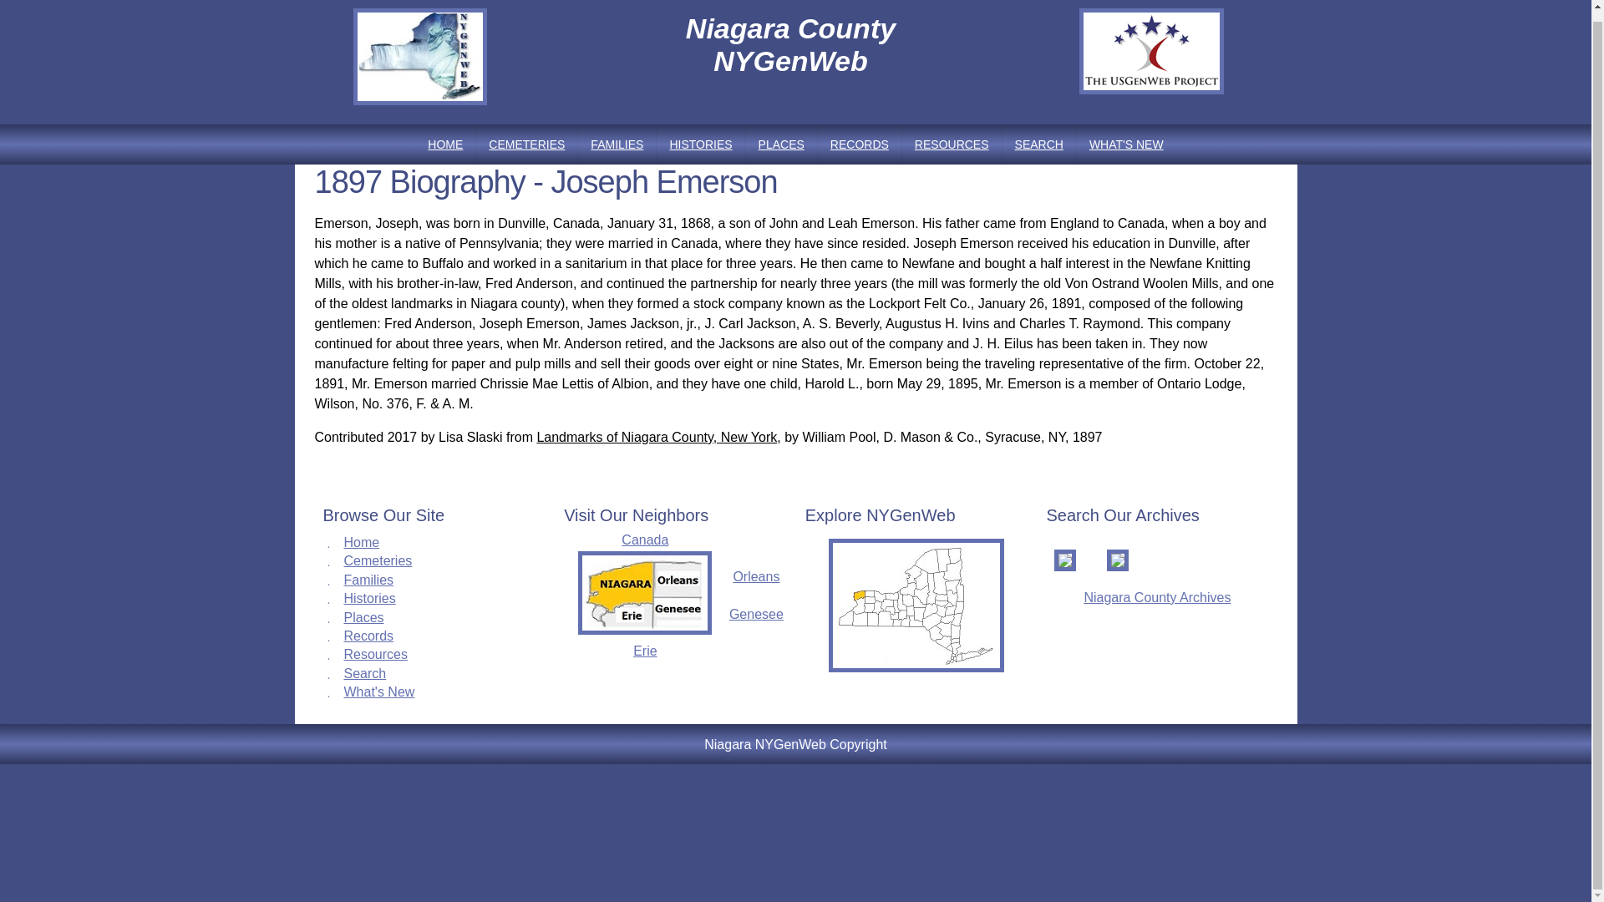 The width and height of the screenshot is (1604, 902). What do you see at coordinates (617, 144) in the screenshot?
I see `FAMILIES` at bounding box center [617, 144].